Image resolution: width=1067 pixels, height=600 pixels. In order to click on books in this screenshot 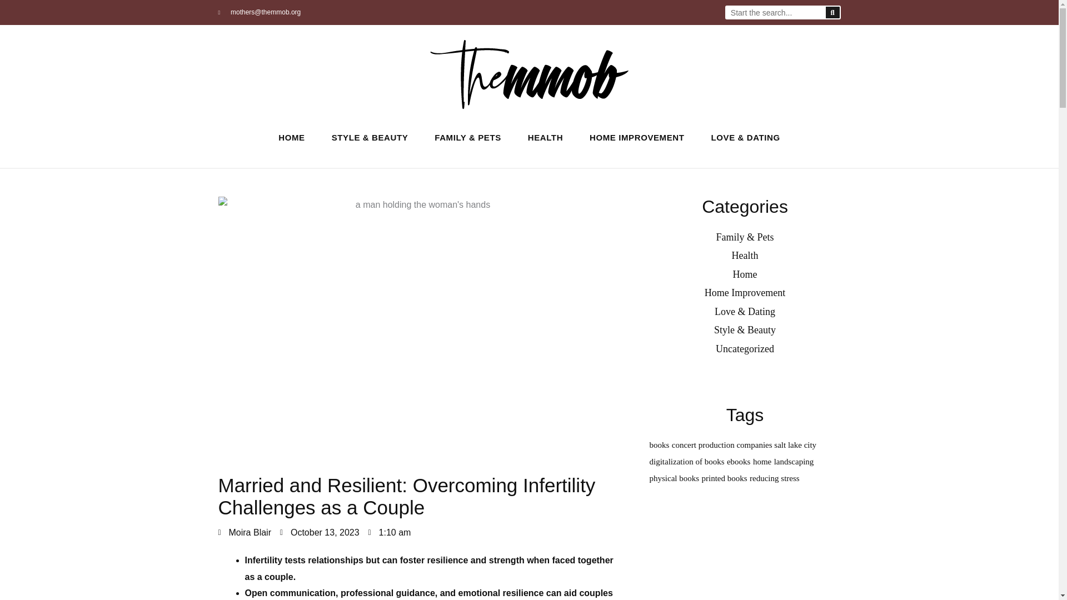, I will do `click(659, 444)`.